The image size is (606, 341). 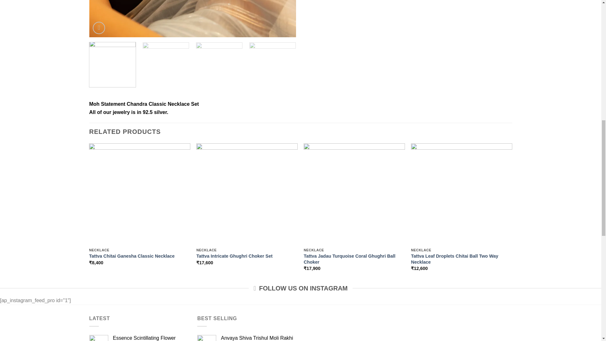 What do you see at coordinates (98, 28) in the screenshot?
I see `Zoom` at bounding box center [98, 28].